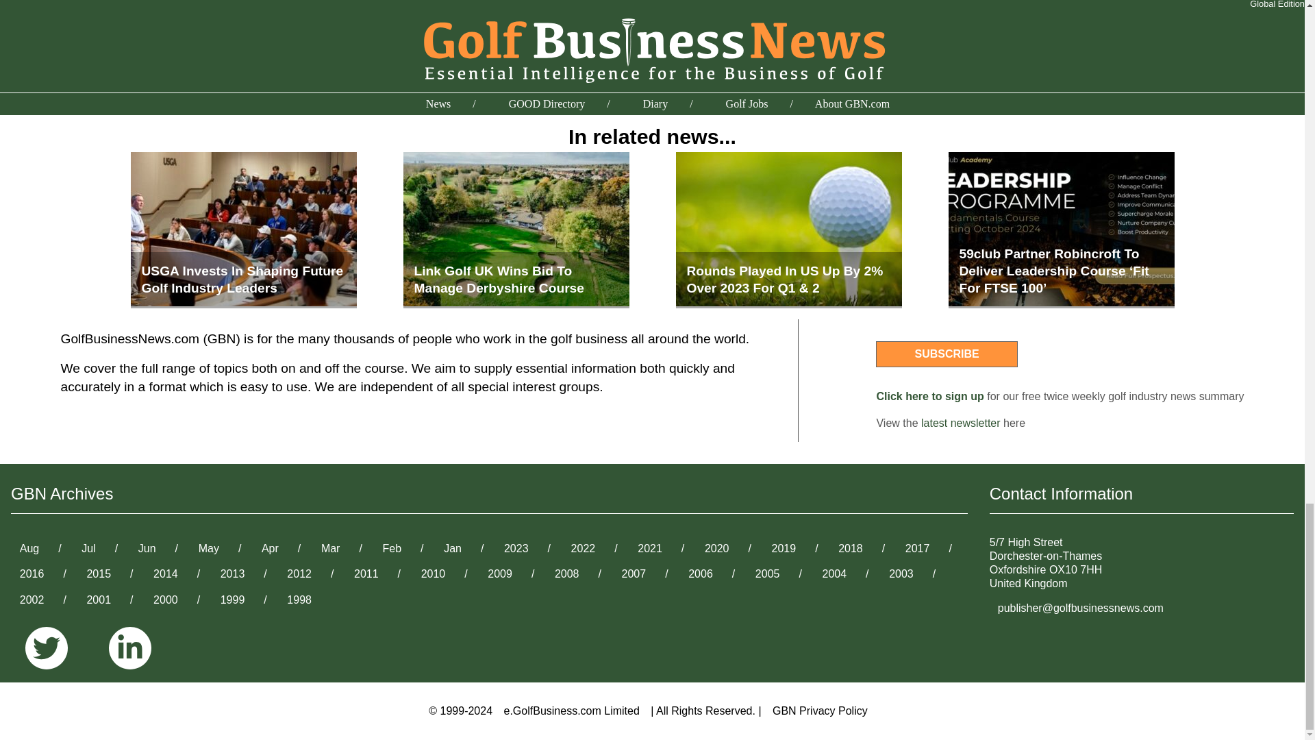 This screenshot has width=1315, height=740. Describe the element at coordinates (354, 81) in the screenshot. I see `BOSS Watch` at that location.